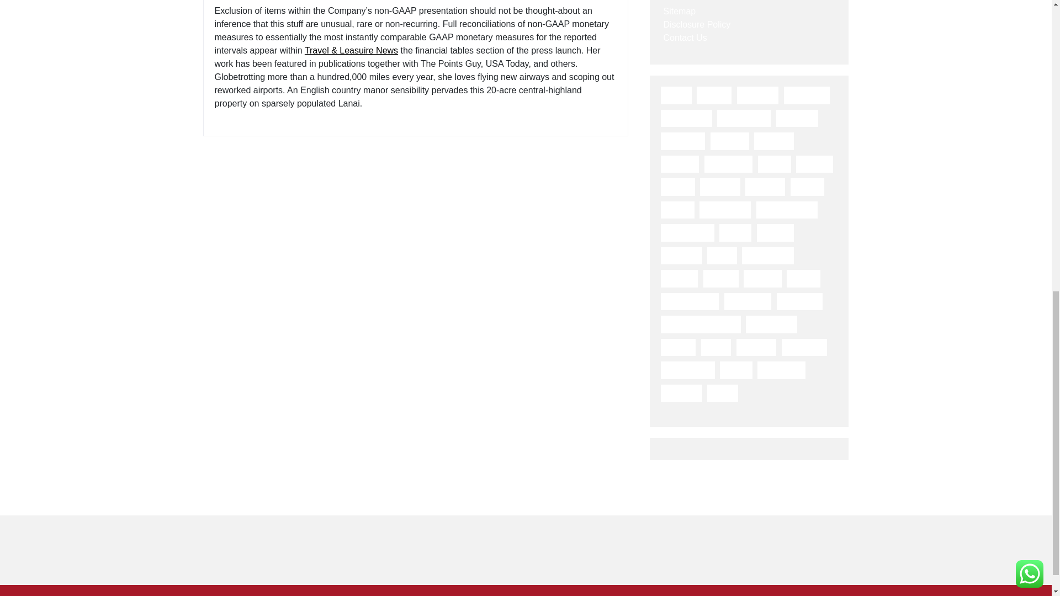 The width and height of the screenshot is (1060, 596). Describe the element at coordinates (757, 95) in the screenshot. I see `Attorney` at that location.